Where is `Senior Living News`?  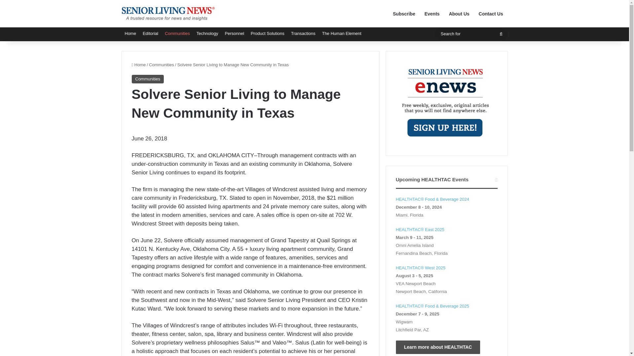 Senior Living News is located at coordinates (168, 14).